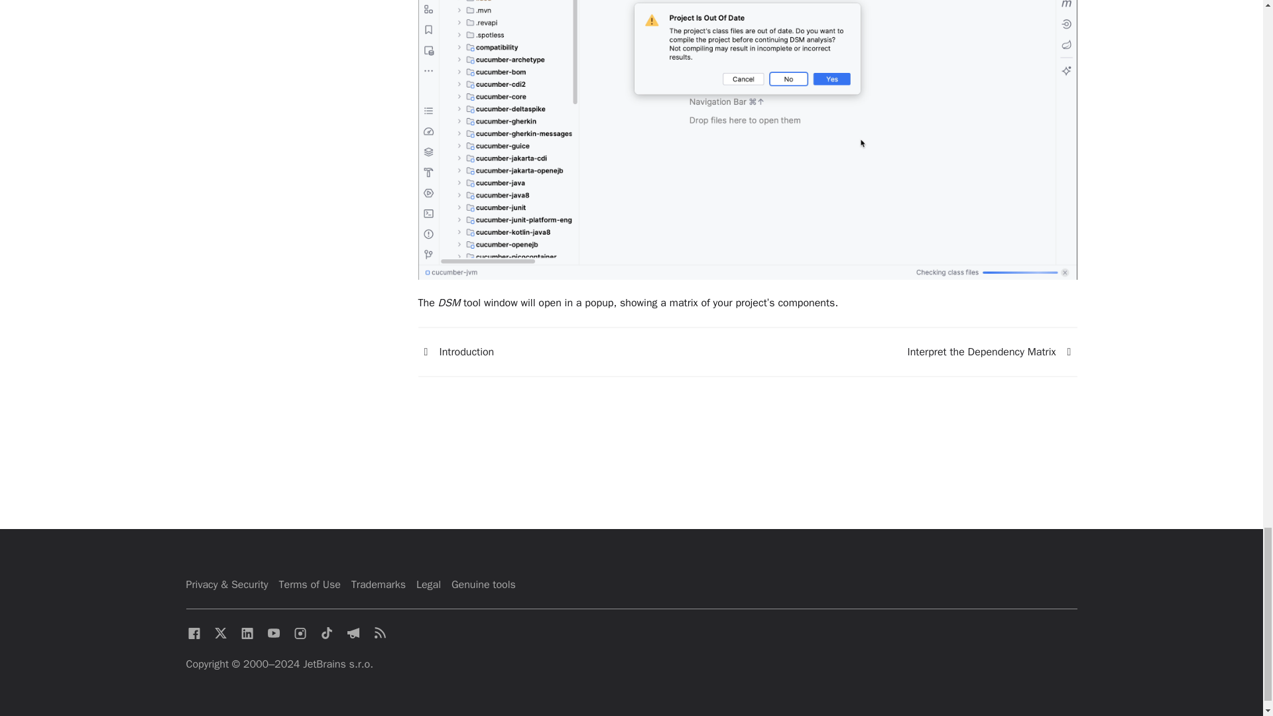 This screenshot has height=716, width=1273. I want to click on Interpret the Dependency Matrix, so click(1069, 352).